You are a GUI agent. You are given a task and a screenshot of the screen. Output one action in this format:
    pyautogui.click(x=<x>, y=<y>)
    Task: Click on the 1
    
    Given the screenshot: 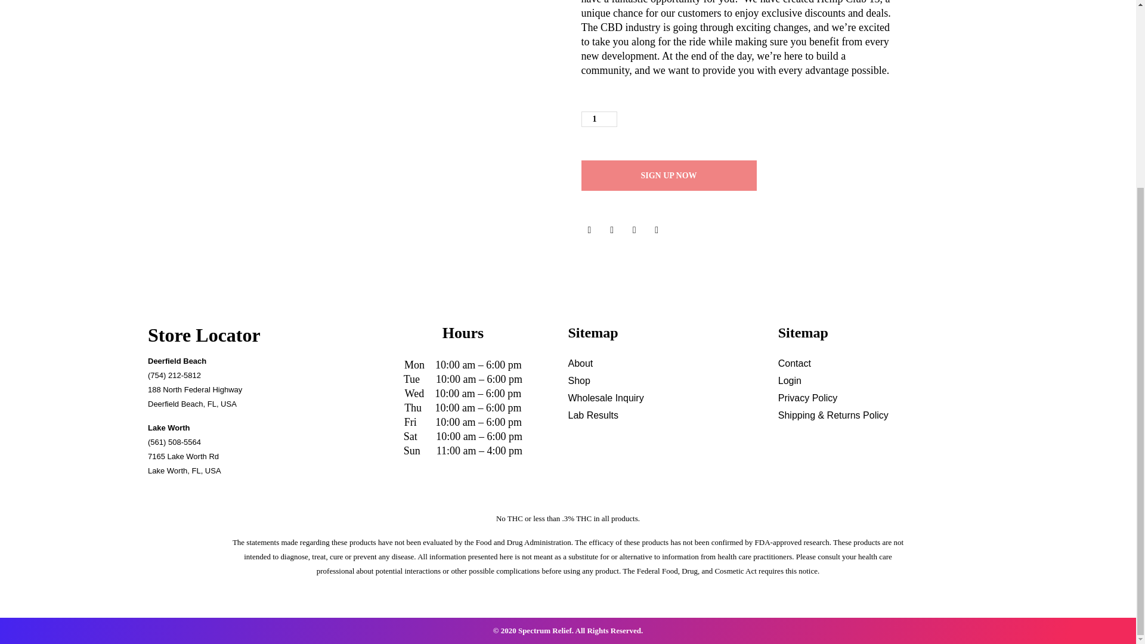 What is the action you would take?
    pyautogui.click(x=599, y=119)
    